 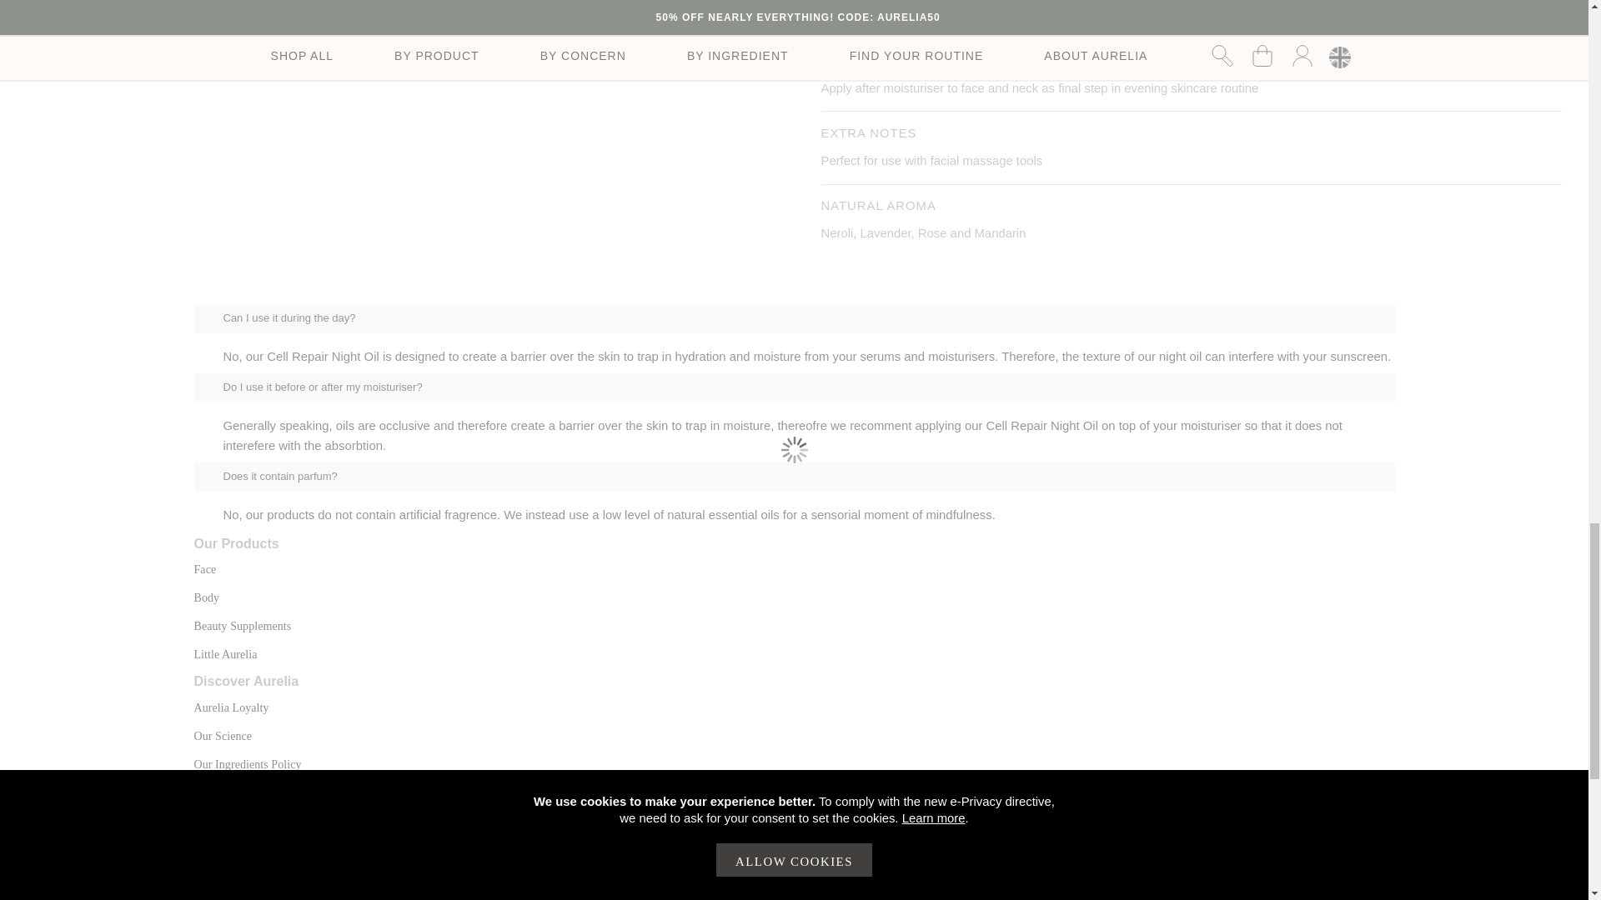 What do you see at coordinates (247, 764) in the screenshot?
I see `Out Ingredients Policy` at bounding box center [247, 764].